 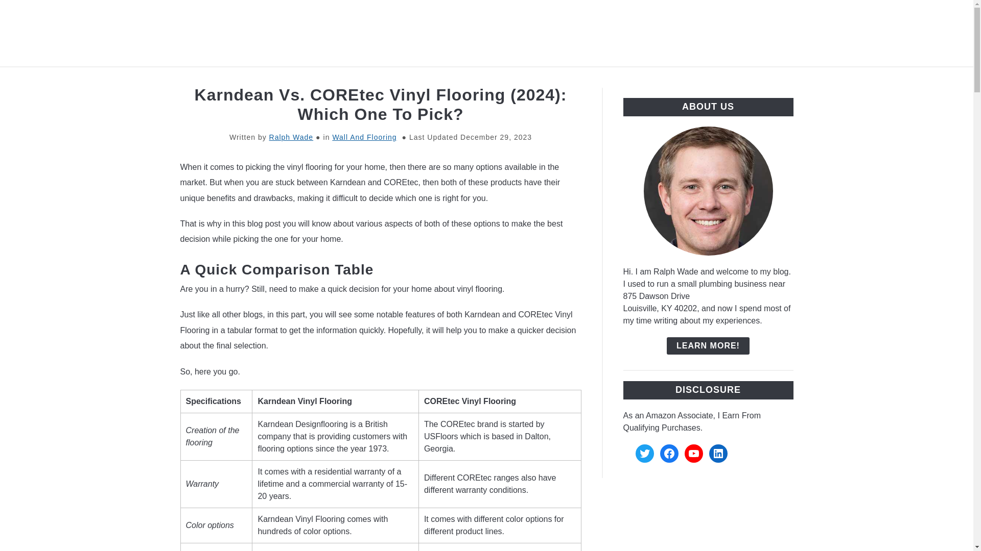 What do you see at coordinates (708, 346) in the screenshot?
I see `LEARN MORE!` at bounding box center [708, 346].